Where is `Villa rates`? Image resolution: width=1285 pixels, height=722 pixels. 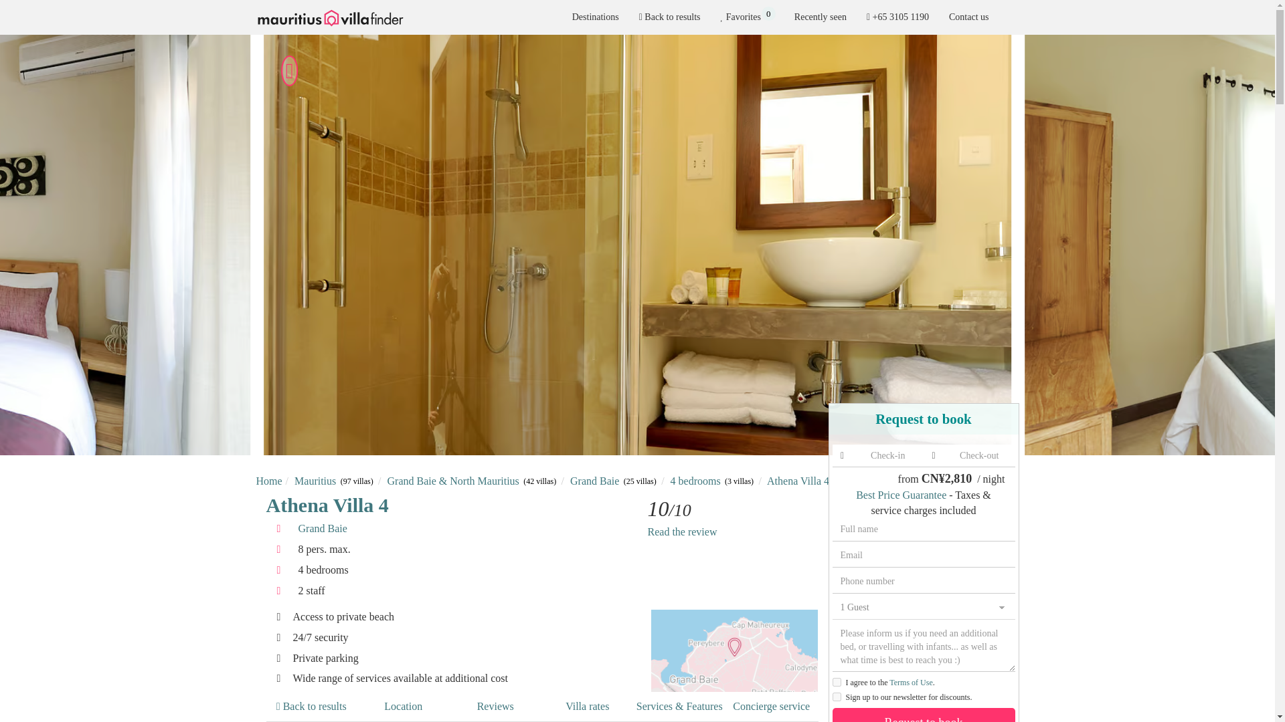 Villa rates is located at coordinates (588, 707).